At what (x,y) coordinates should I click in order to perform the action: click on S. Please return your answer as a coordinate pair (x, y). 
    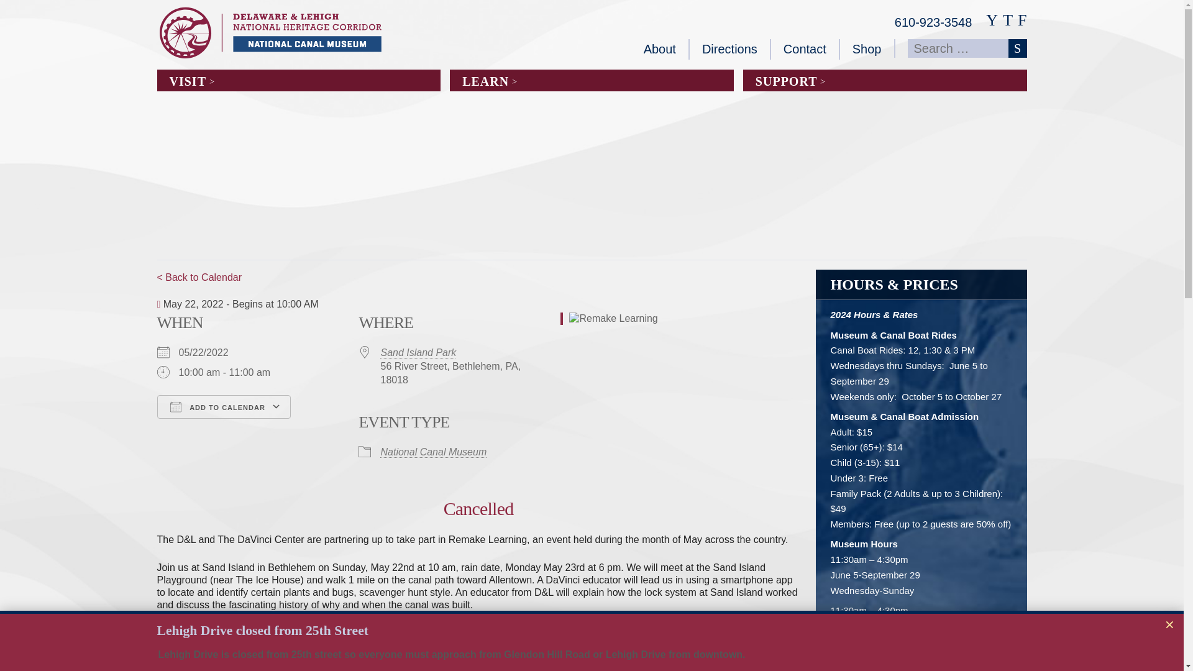
    Looking at the image, I should click on (1017, 48).